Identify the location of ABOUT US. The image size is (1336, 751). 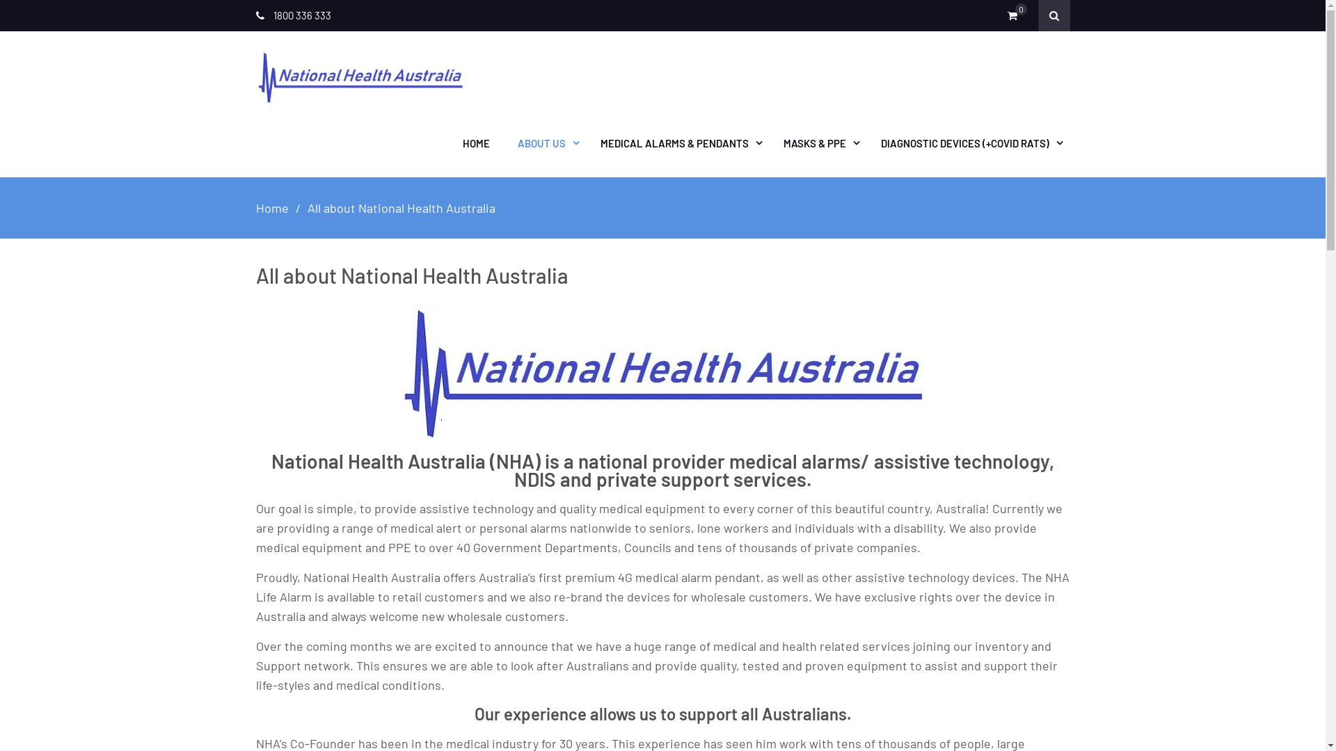
(546, 143).